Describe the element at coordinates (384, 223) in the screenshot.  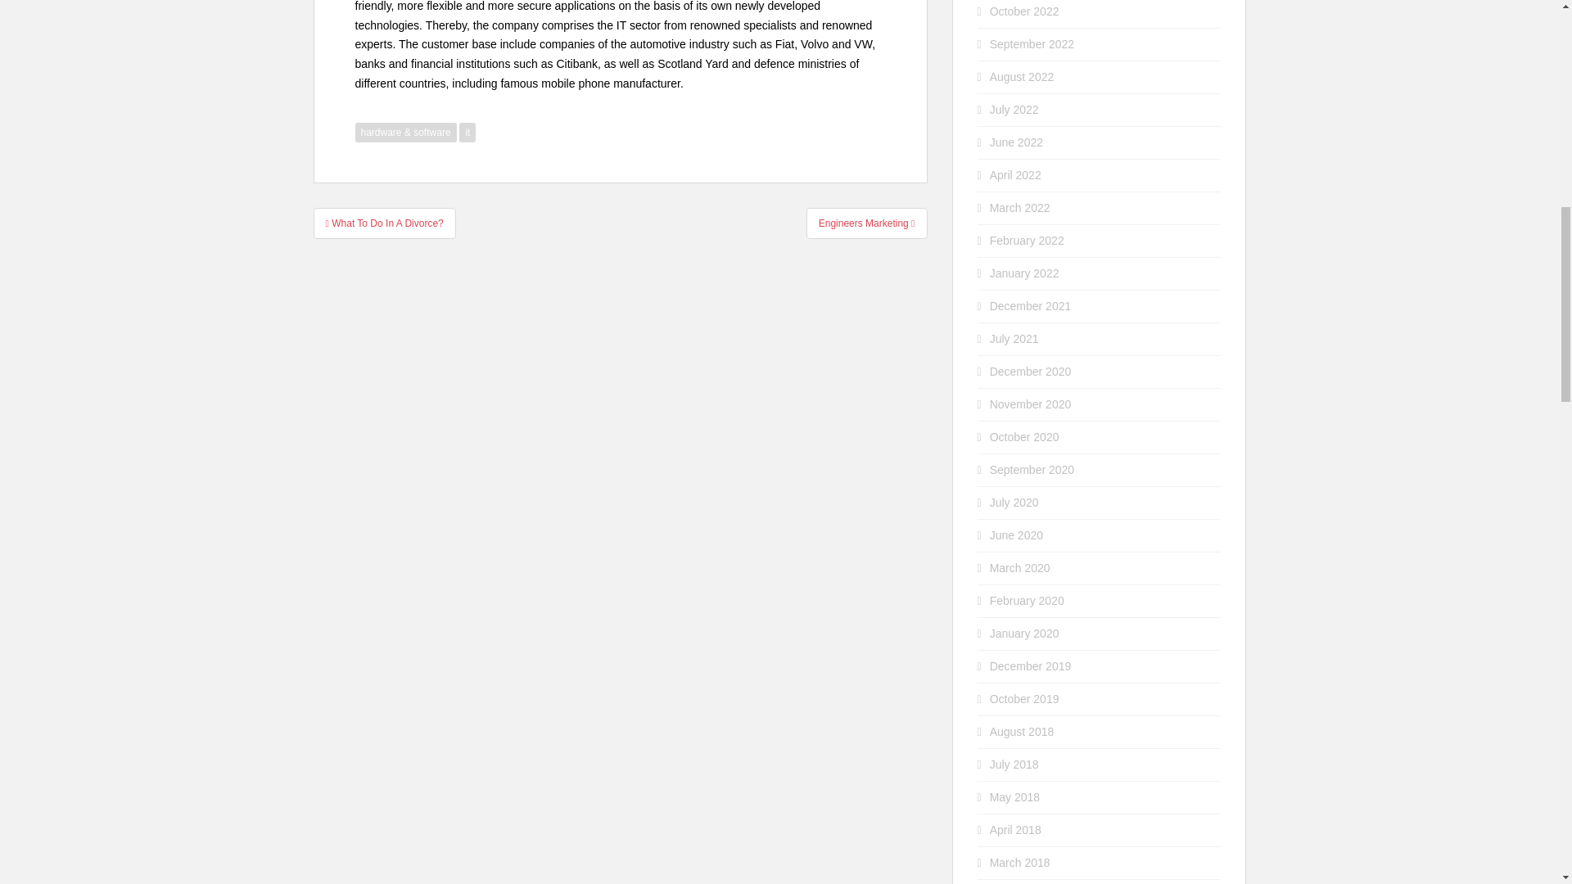
I see `What To Do In A Divorce?` at that location.